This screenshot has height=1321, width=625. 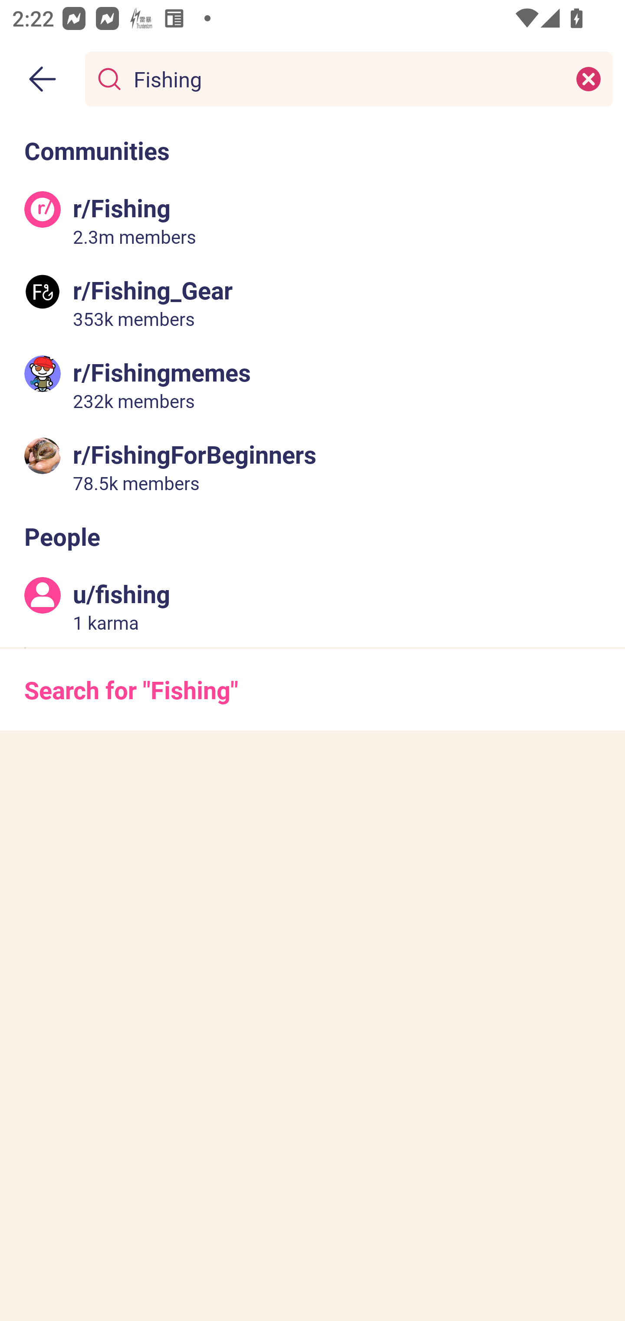 What do you see at coordinates (312, 384) in the screenshot?
I see `r/Fishingmemes 232k members 232 thousand members` at bounding box center [312, 384].